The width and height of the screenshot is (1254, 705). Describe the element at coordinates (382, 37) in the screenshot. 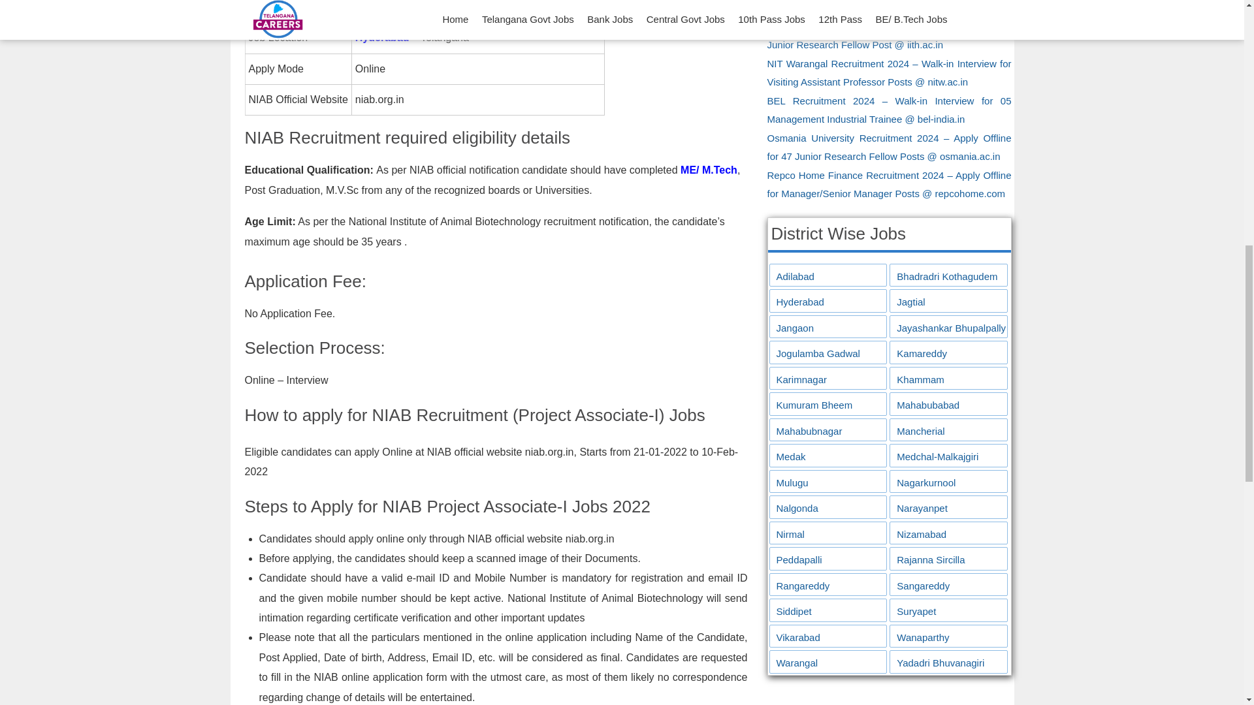

I see `Hyderabad` at that location.